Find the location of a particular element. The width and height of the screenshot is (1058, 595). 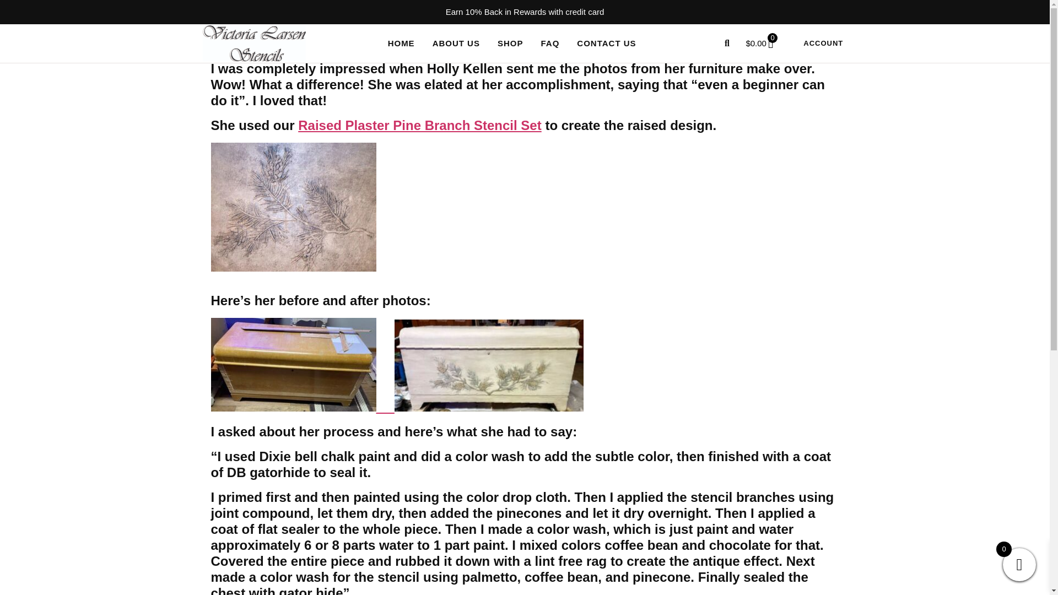

CONTACT US is located at coordinates (606, 44).